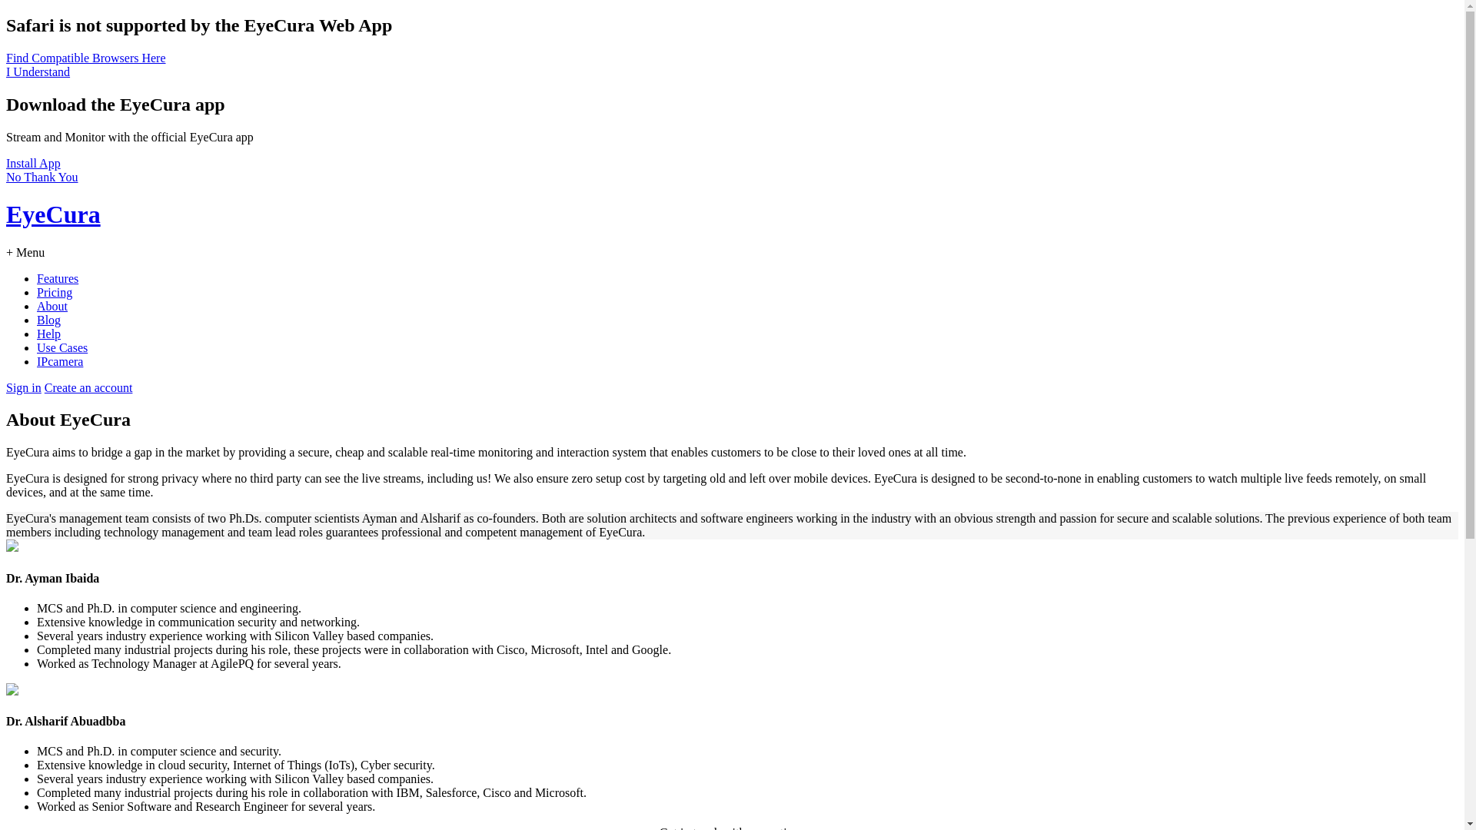  What do you see at coordinates (24, 387) in the screenshot?
I see `Sign in` at bounding box center [24, 387].